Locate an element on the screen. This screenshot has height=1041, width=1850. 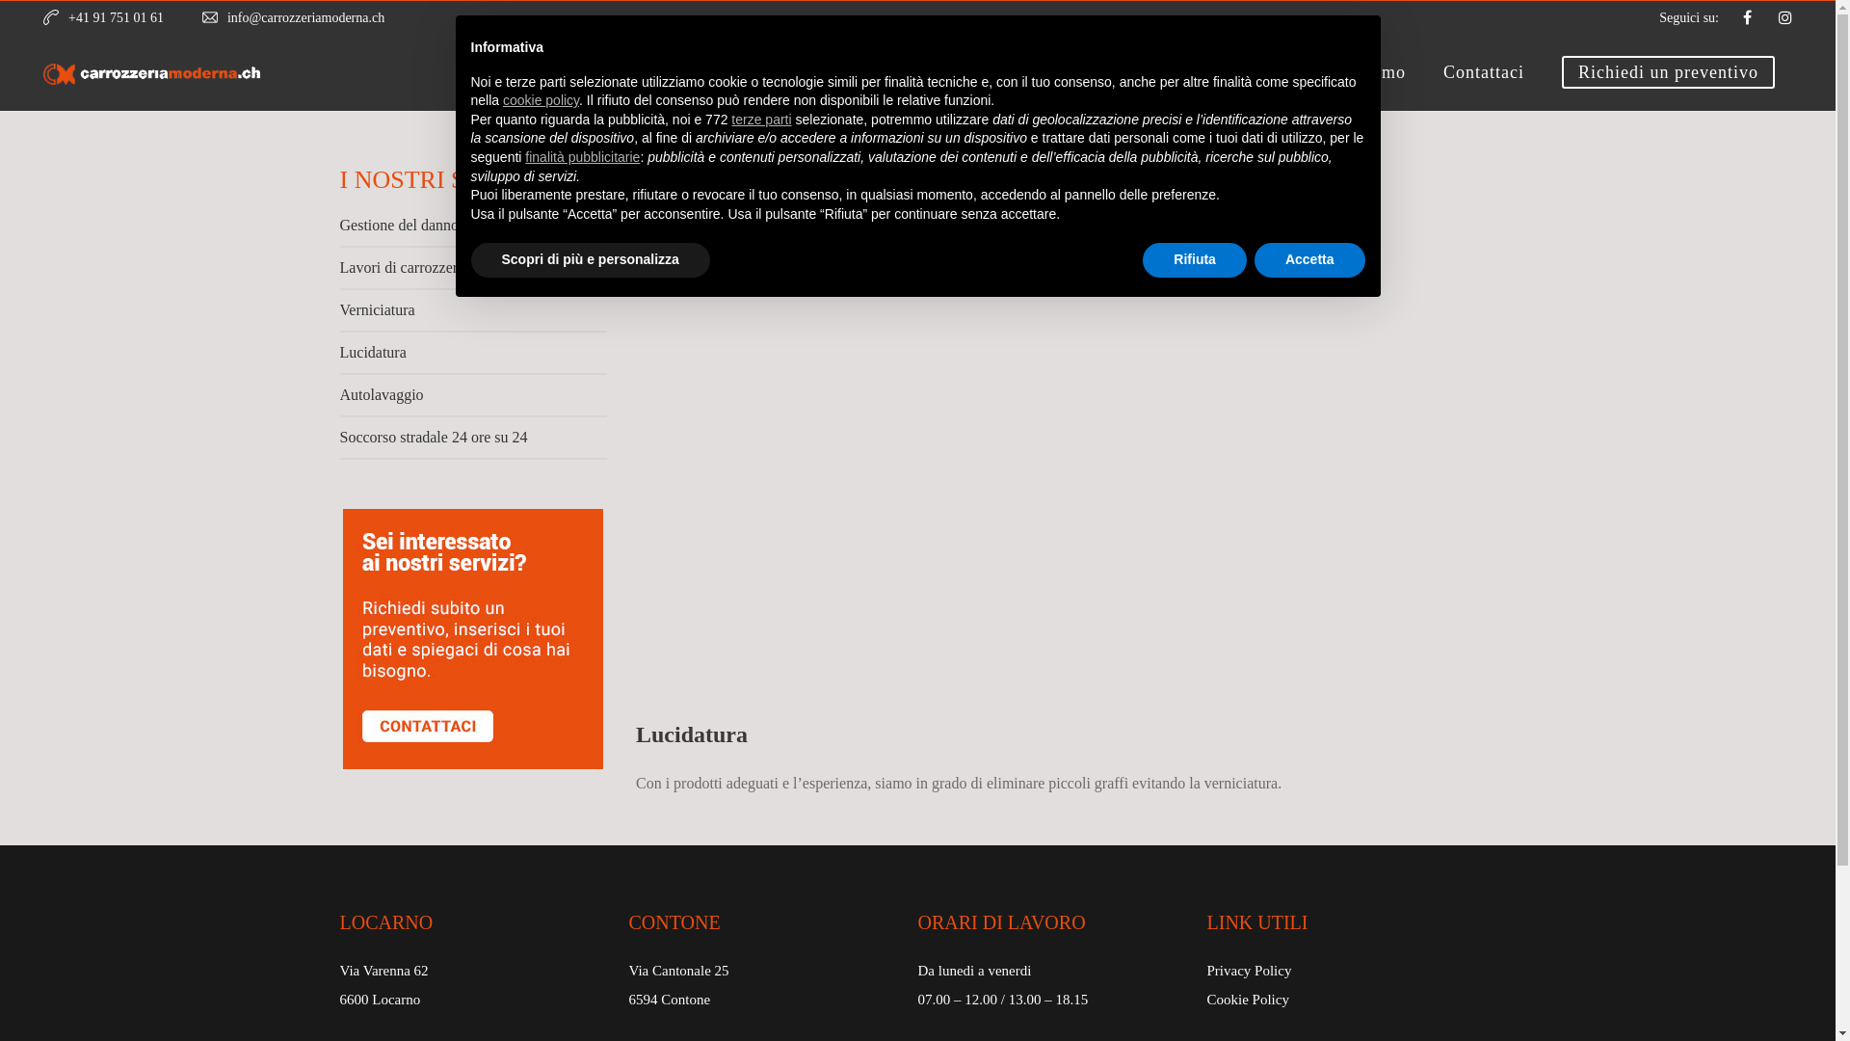
Home is located at coordinates (1036, 73).